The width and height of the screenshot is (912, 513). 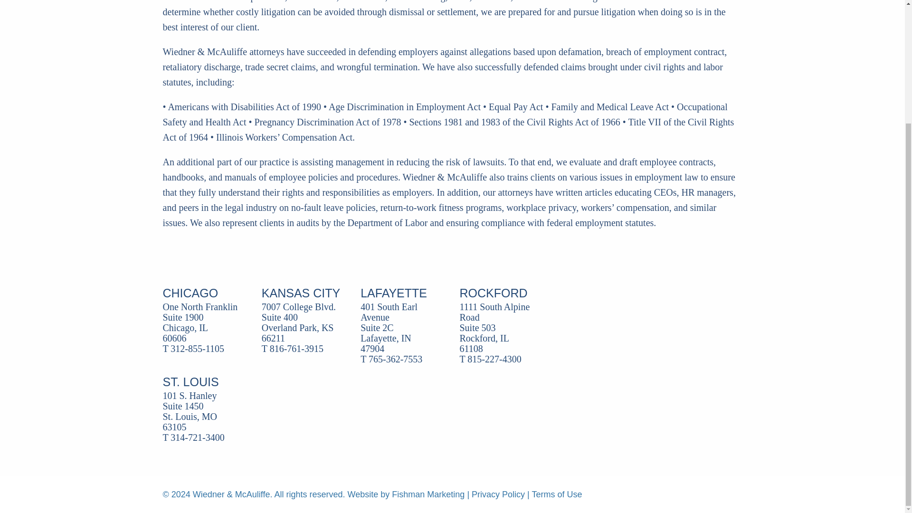 I want to click on Terms of Use, so click(x=557, y=494).